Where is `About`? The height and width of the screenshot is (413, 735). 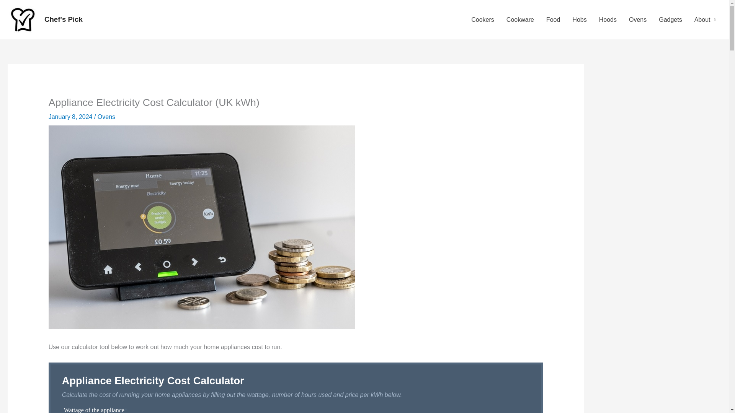 About is located at coordinates (705, 20).